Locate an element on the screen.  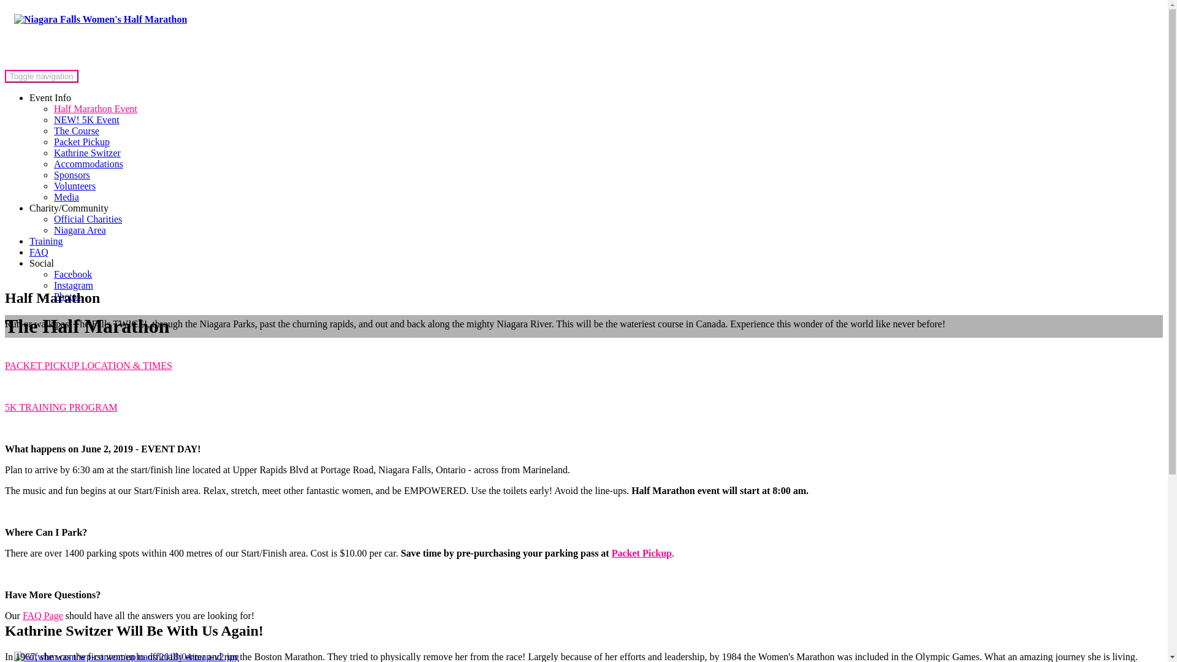
Media is located at coordinates (66, 197).